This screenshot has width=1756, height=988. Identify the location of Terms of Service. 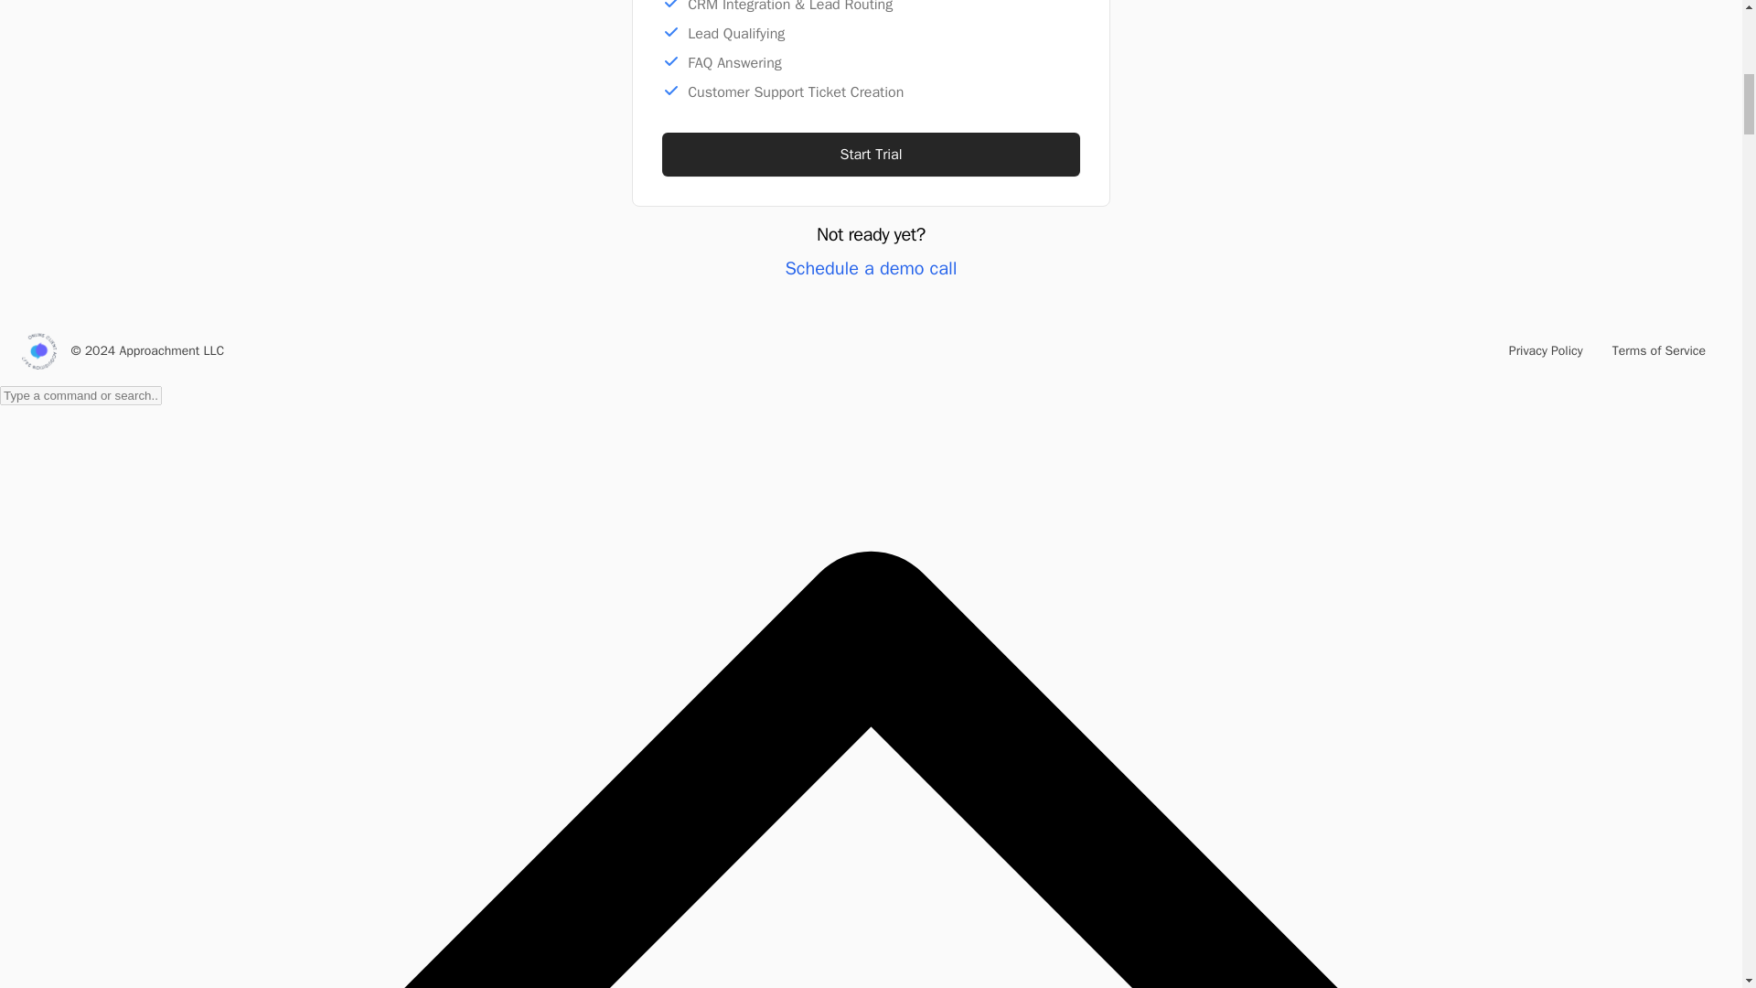
(1659, 351).